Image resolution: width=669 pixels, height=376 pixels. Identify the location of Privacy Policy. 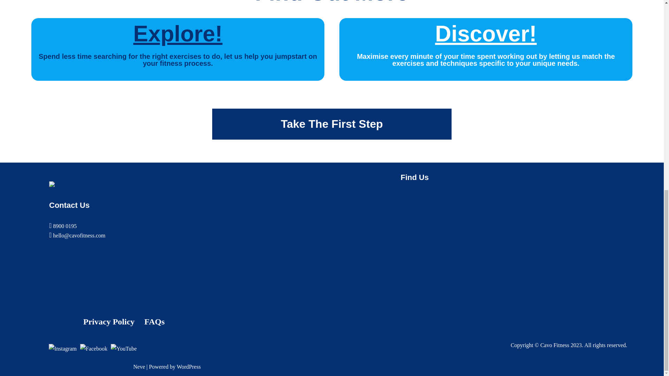
(109, 321).